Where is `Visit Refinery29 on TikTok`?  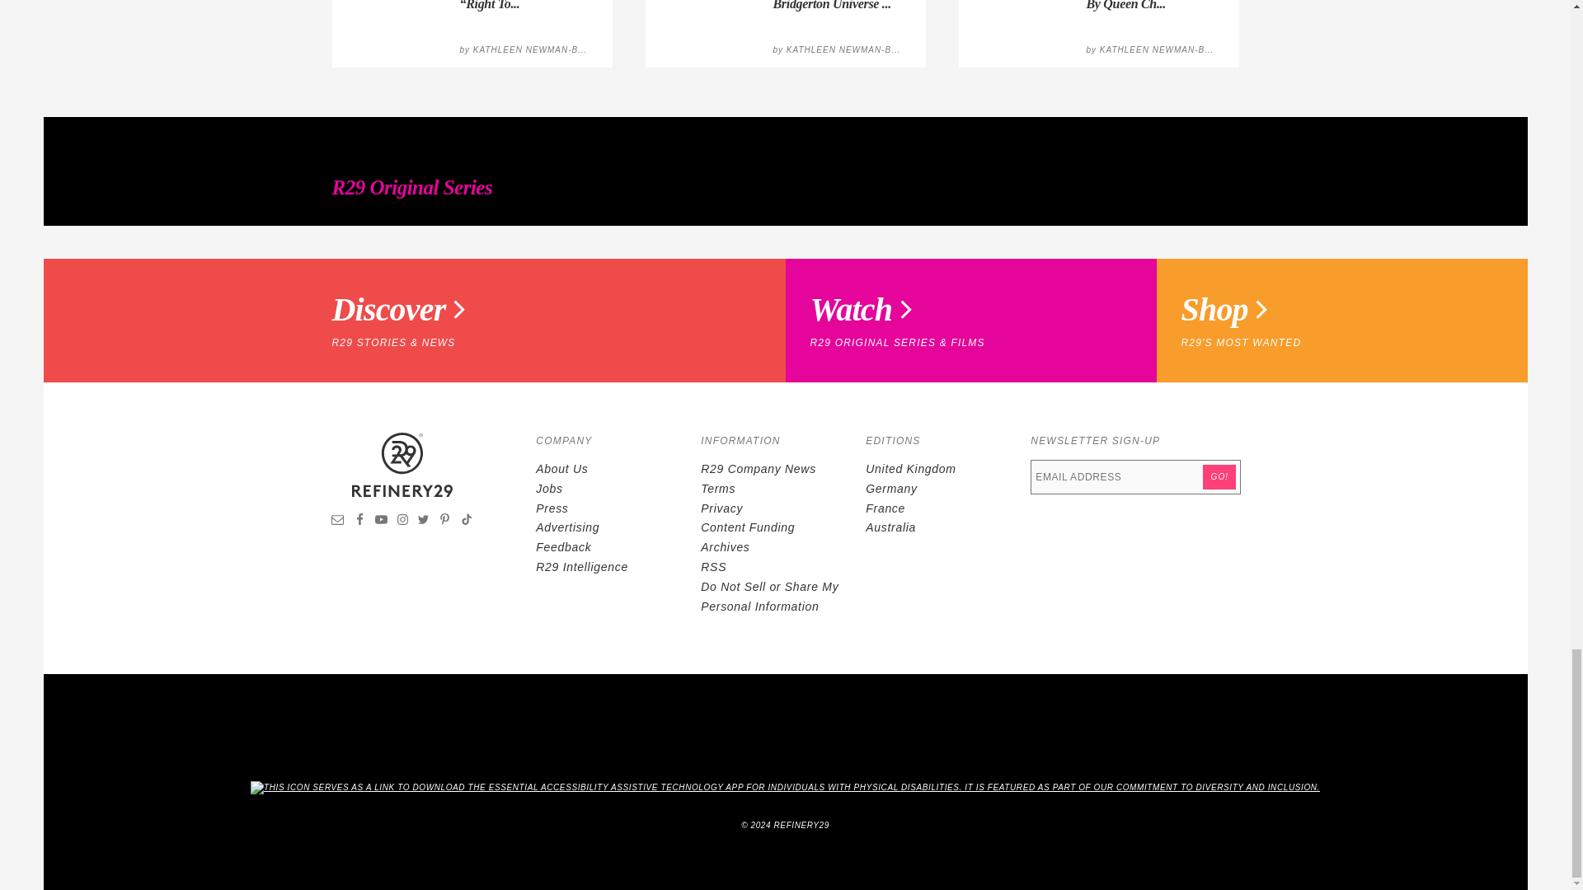
Visit Refinery29 on TikTok is located at coordinates (466, 522).